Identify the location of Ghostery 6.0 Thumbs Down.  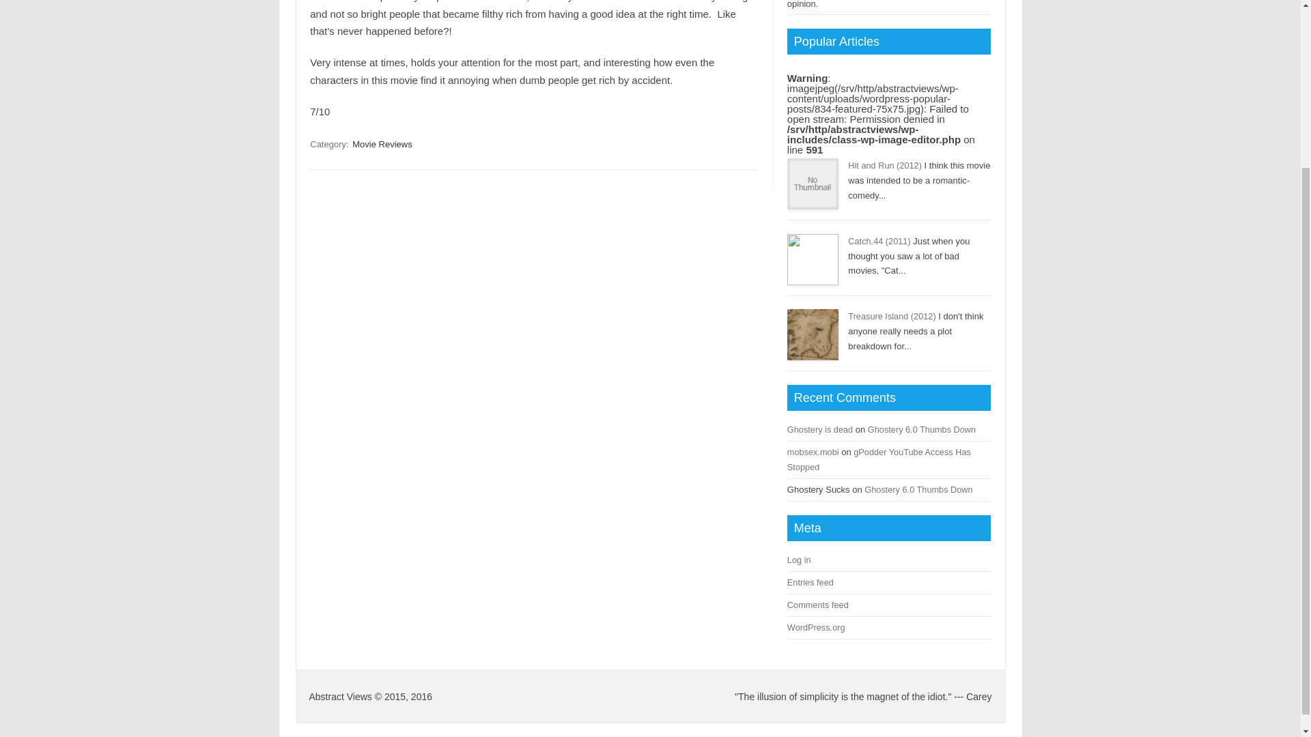
(918, 489).